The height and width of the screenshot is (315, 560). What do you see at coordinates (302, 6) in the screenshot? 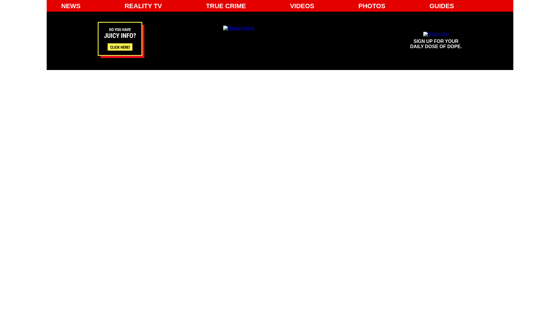
I see `VIDEOS` at bounding box center [302, 6].